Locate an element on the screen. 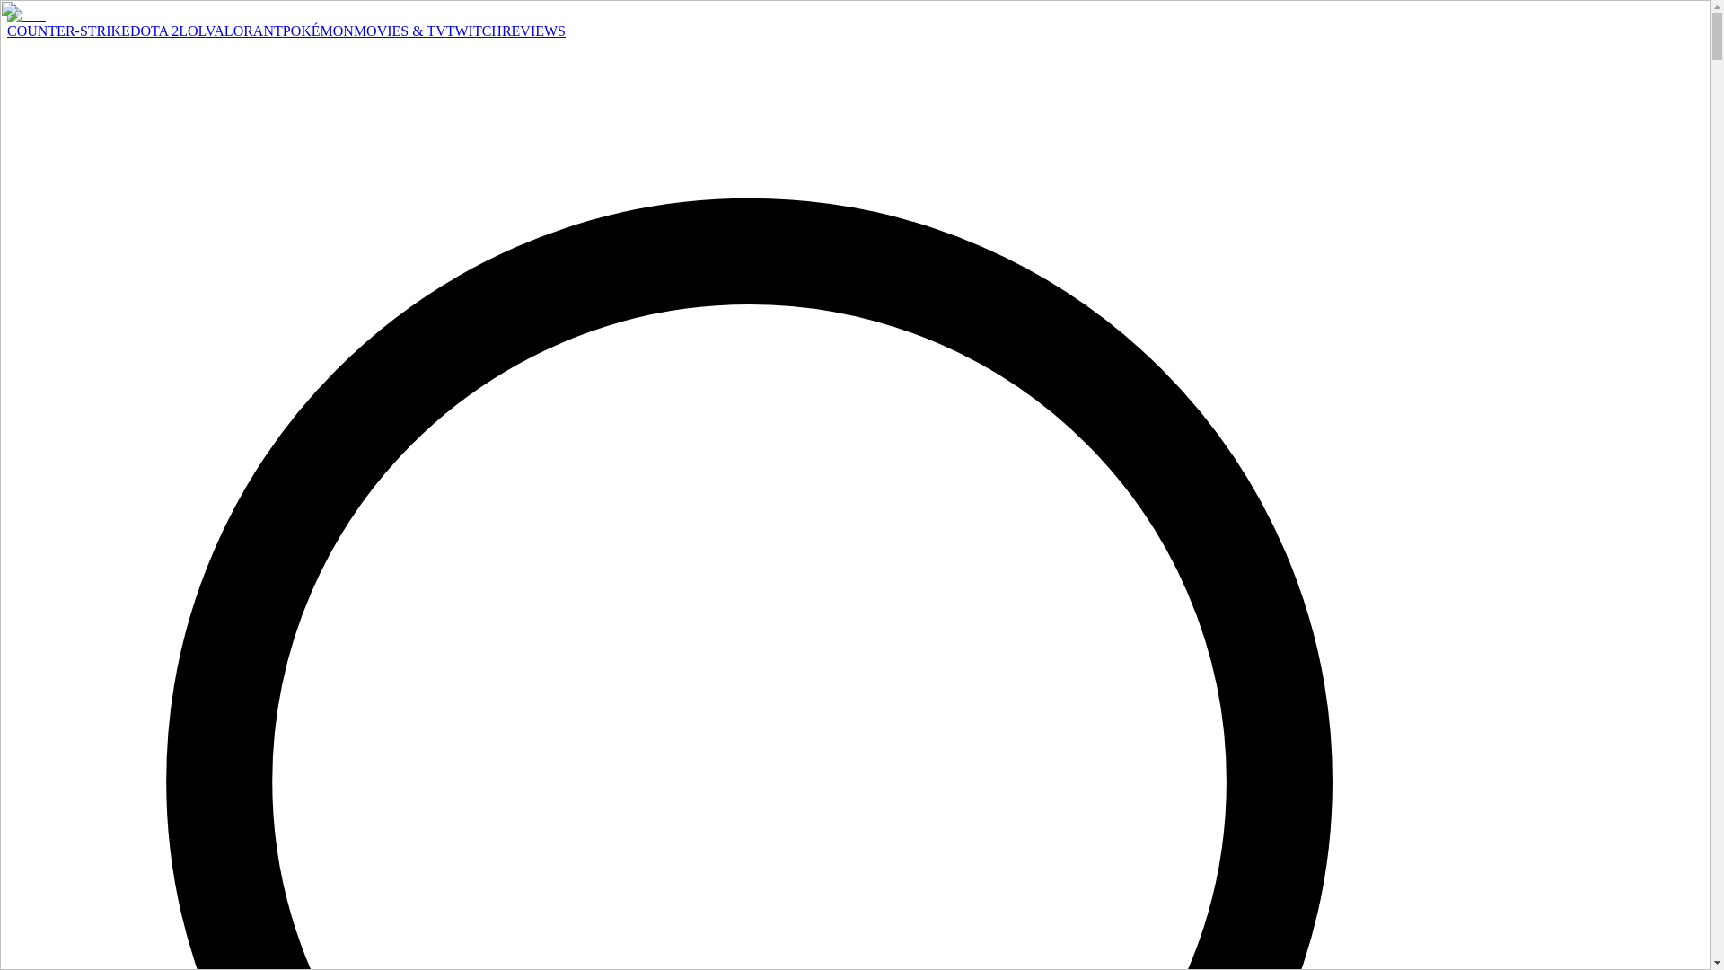 The width and height of the screenshot is (1724, 970). REVIEWS is located at coordinates (533, 31).